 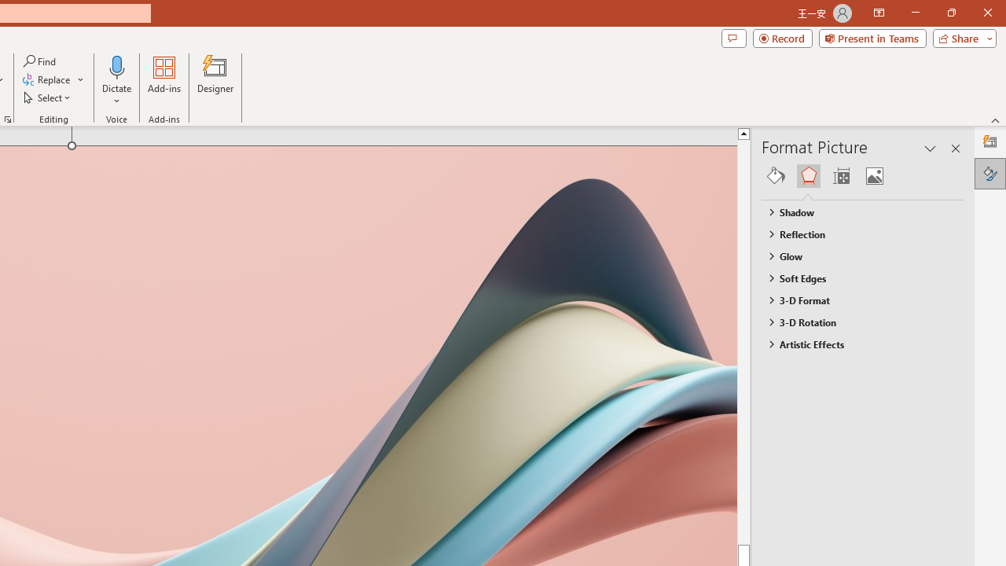 I want to click on Artistic Effects, so click(x=855, y=344).